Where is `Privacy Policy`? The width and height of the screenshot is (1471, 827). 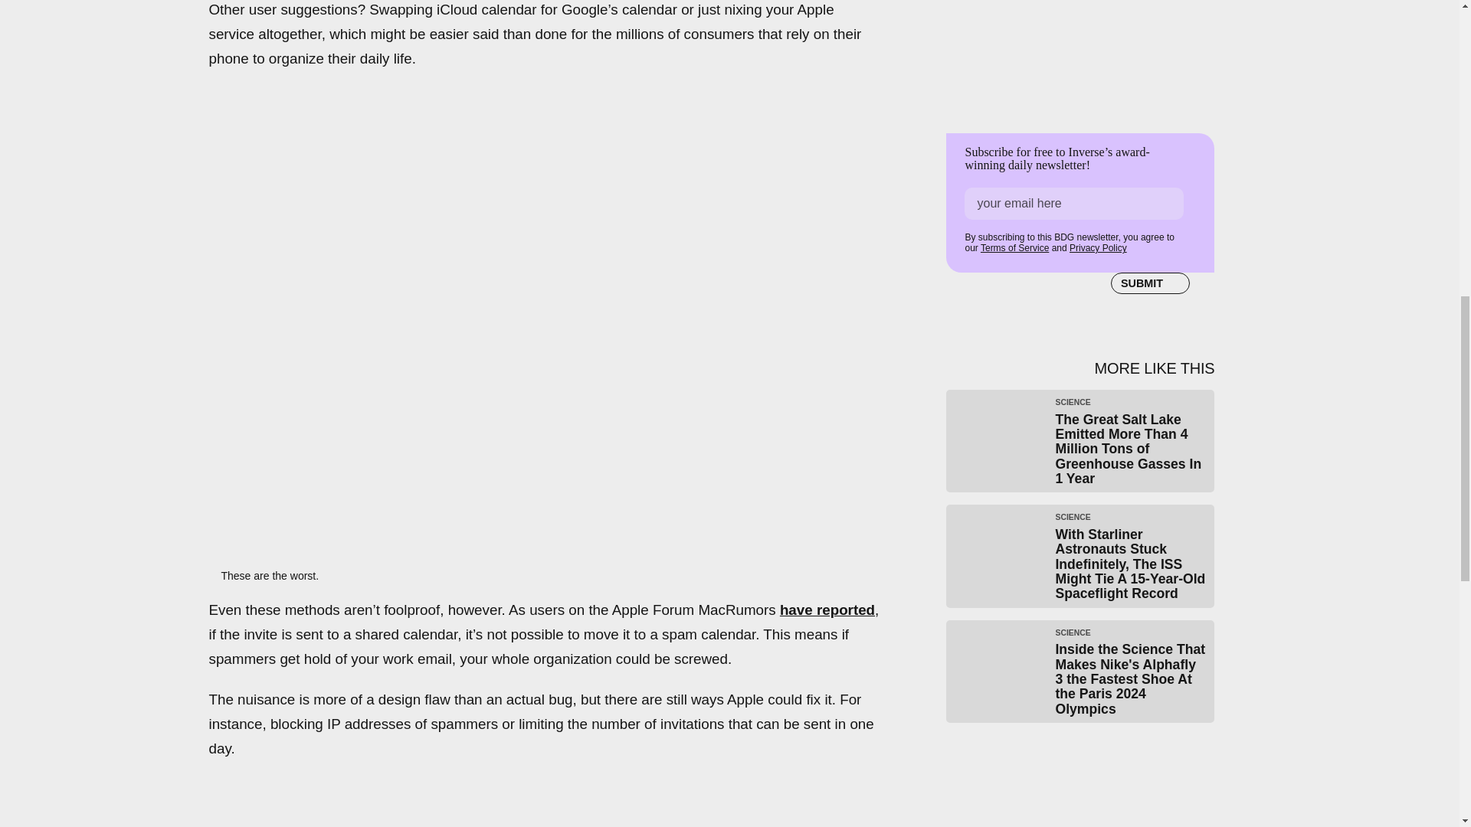
Privacy Policy is located at coordinates (1097, 248).